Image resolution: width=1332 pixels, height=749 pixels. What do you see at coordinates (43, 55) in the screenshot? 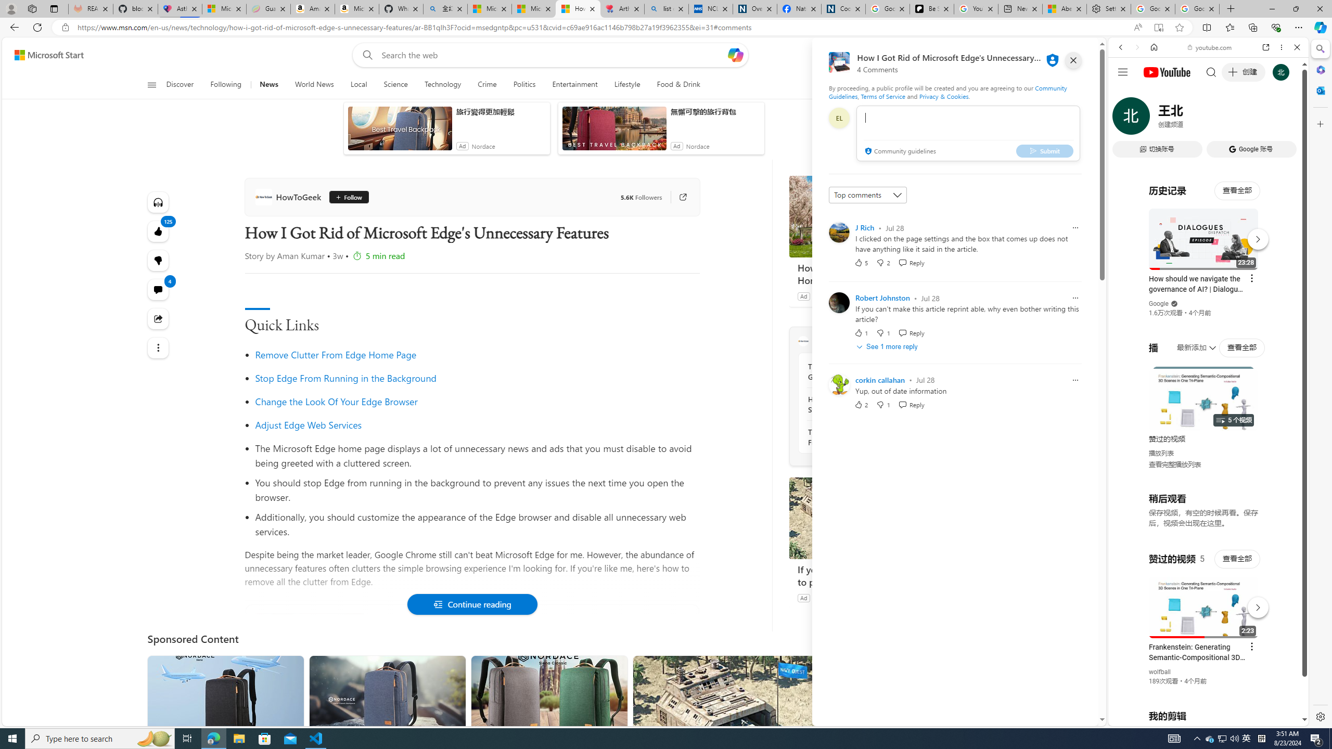
I see `Skip to footer` at bounding box center [43, 55].